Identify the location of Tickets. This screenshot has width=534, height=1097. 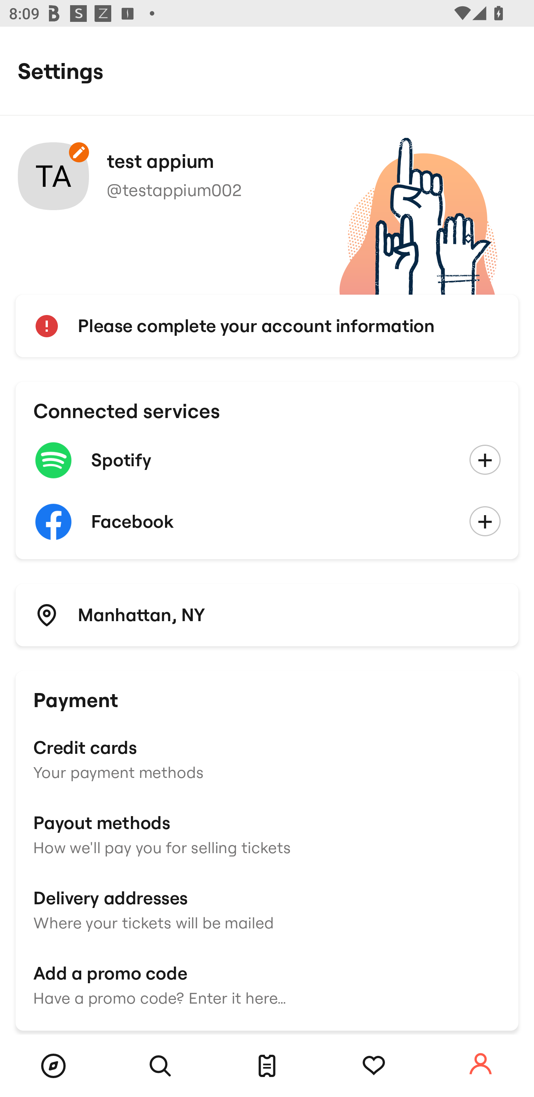
(267, 1066).